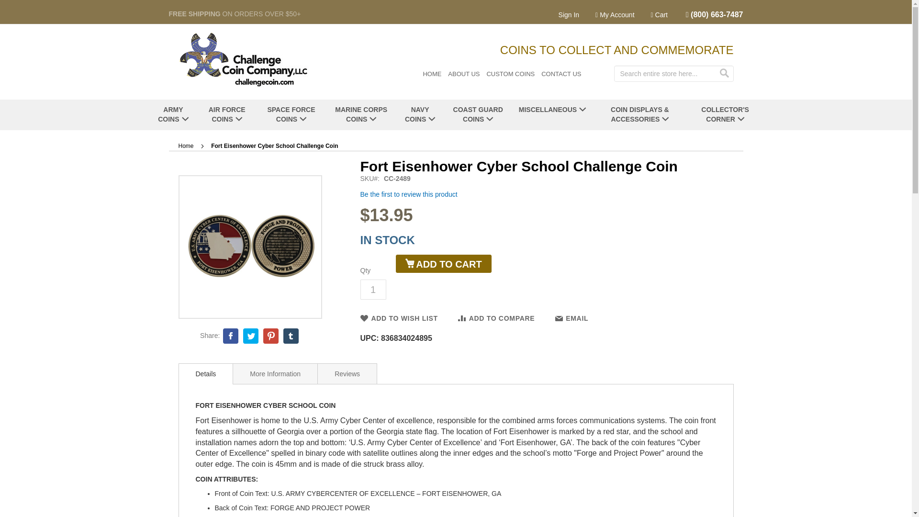  What do you see at coordinates (291, 115) in the screenshot?
I see `SPACE FORCE COINS` at bounding box center [291, 115].